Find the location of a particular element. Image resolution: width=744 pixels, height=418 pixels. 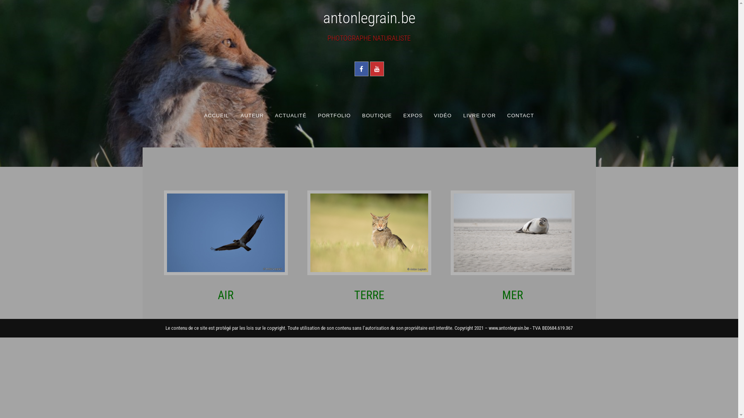

CONTACT is located at coordinates (520, 115).